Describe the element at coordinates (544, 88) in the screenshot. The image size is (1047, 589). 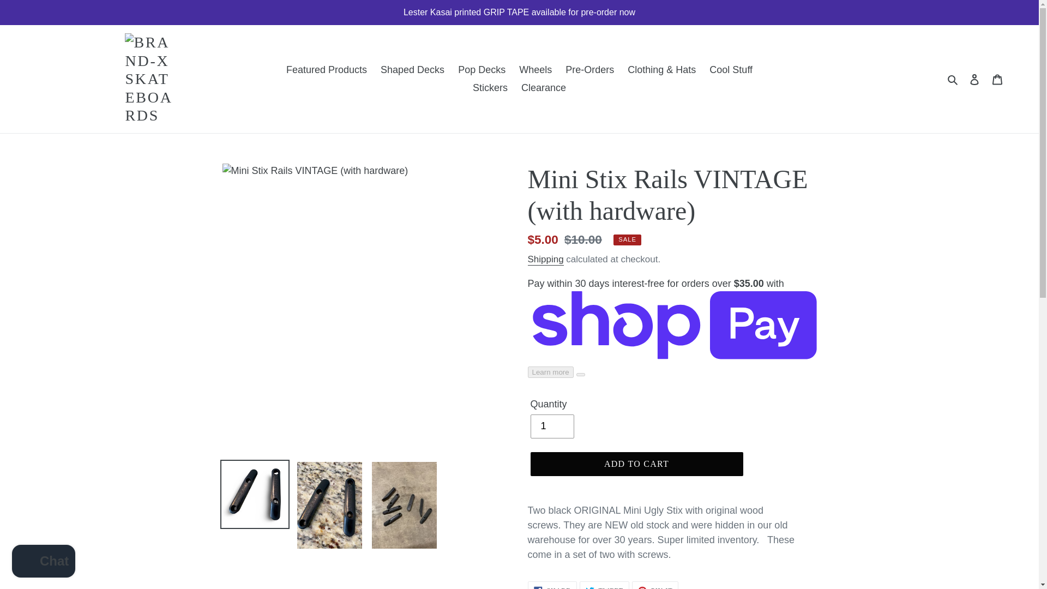
I see `Clearance` at that location.